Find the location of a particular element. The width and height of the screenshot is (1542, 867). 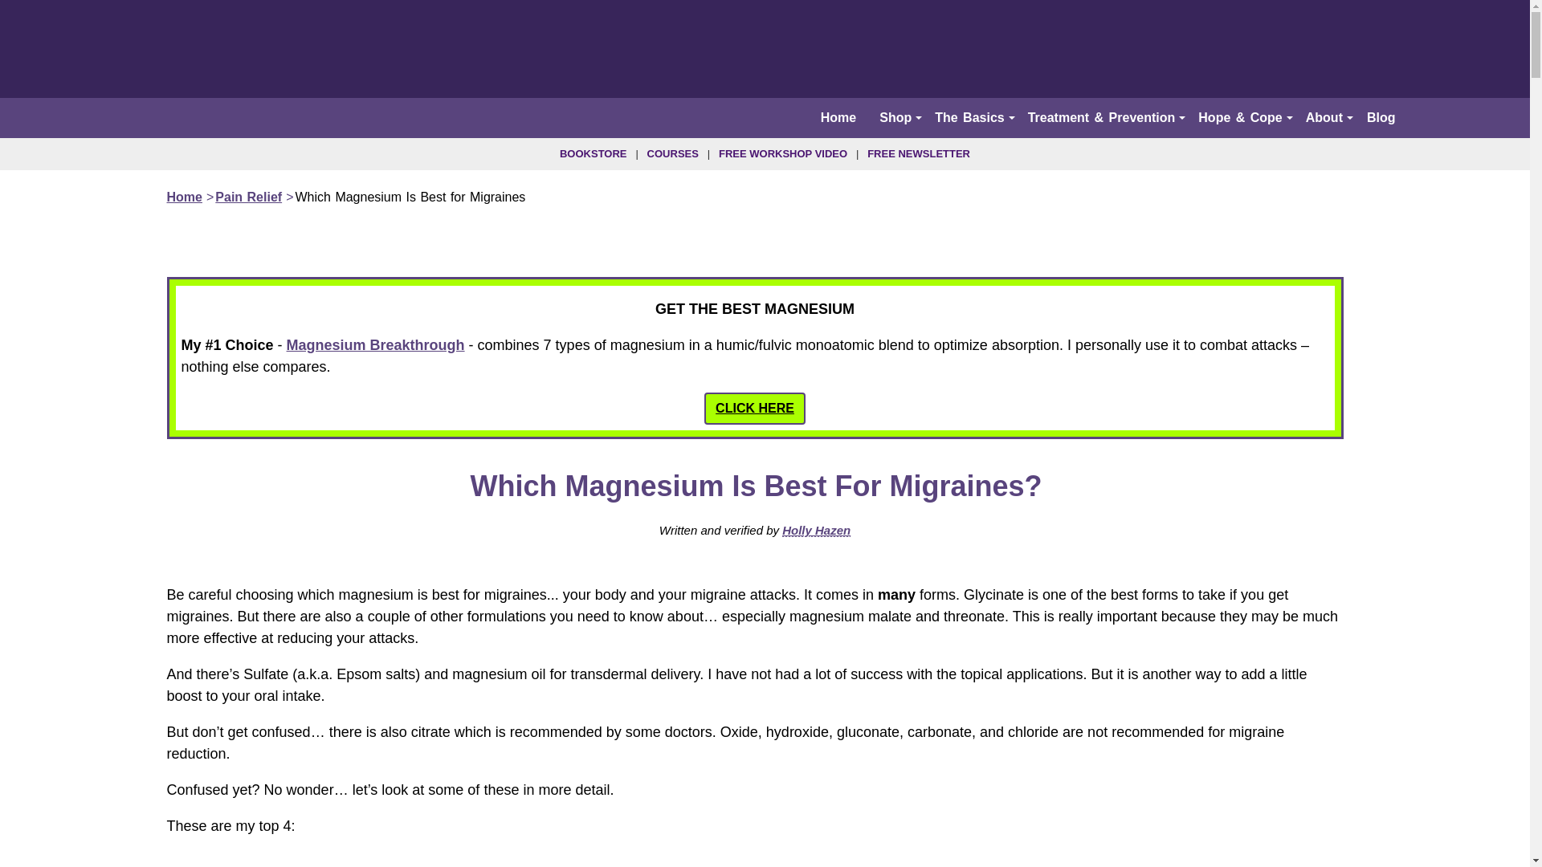

Holly Hazen is located at coordinates (816, 530).